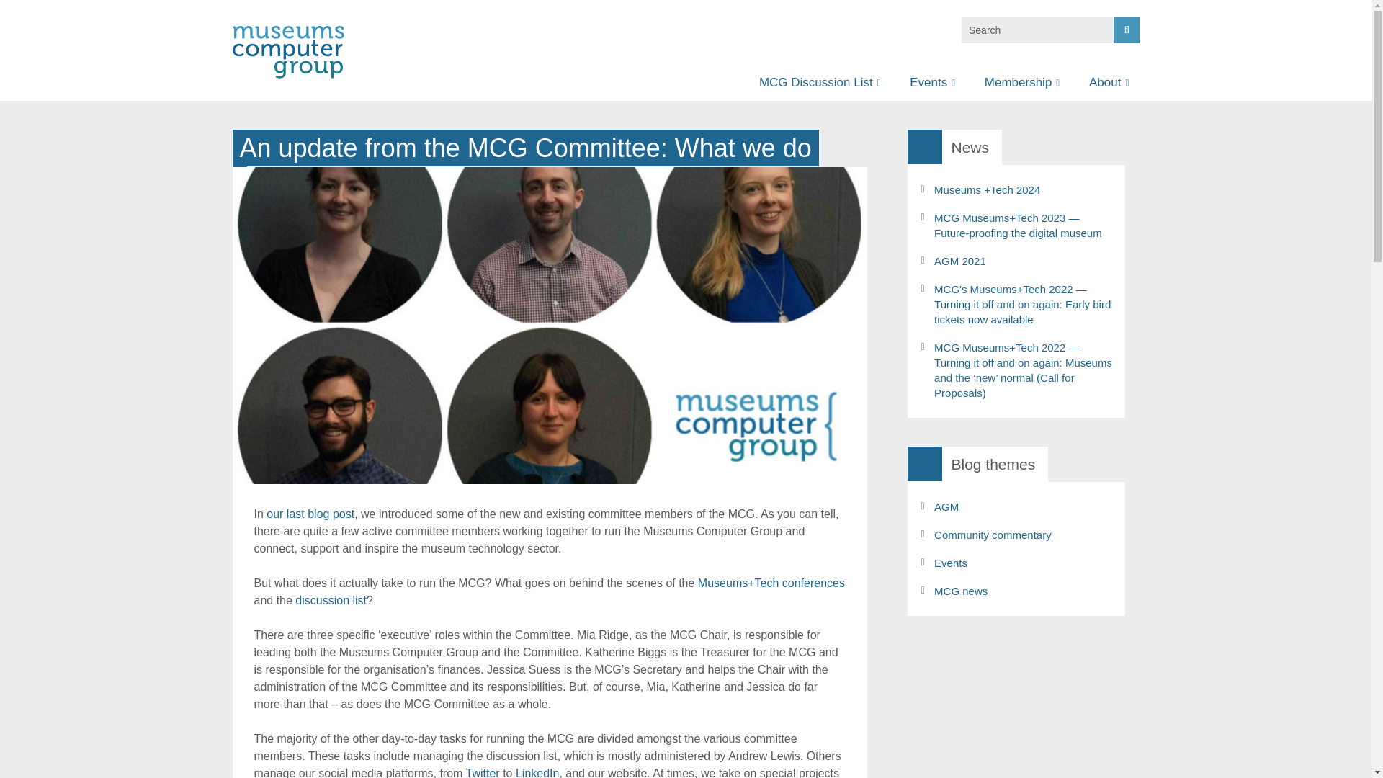  What do you see at coordinates (1023, 506) in the screenshot?
I see `AGM` at bounding box center [1023, 506].